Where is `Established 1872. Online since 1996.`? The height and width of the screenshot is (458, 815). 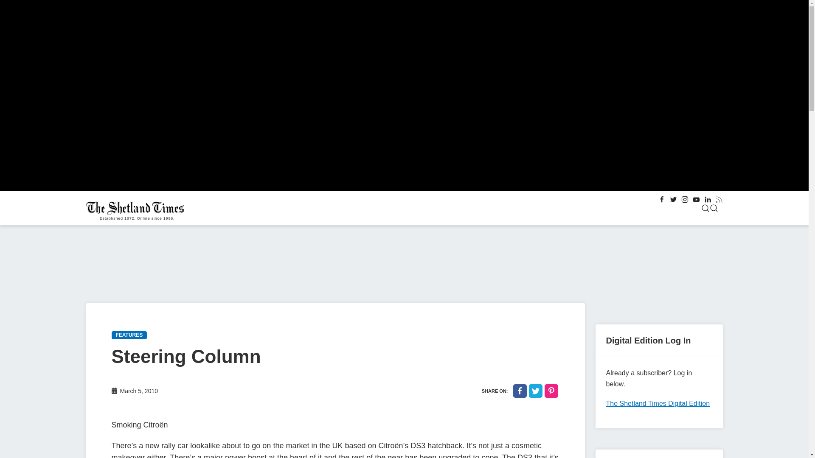 Established 1872. Online since 1996. is located at coordinates (137, 208).